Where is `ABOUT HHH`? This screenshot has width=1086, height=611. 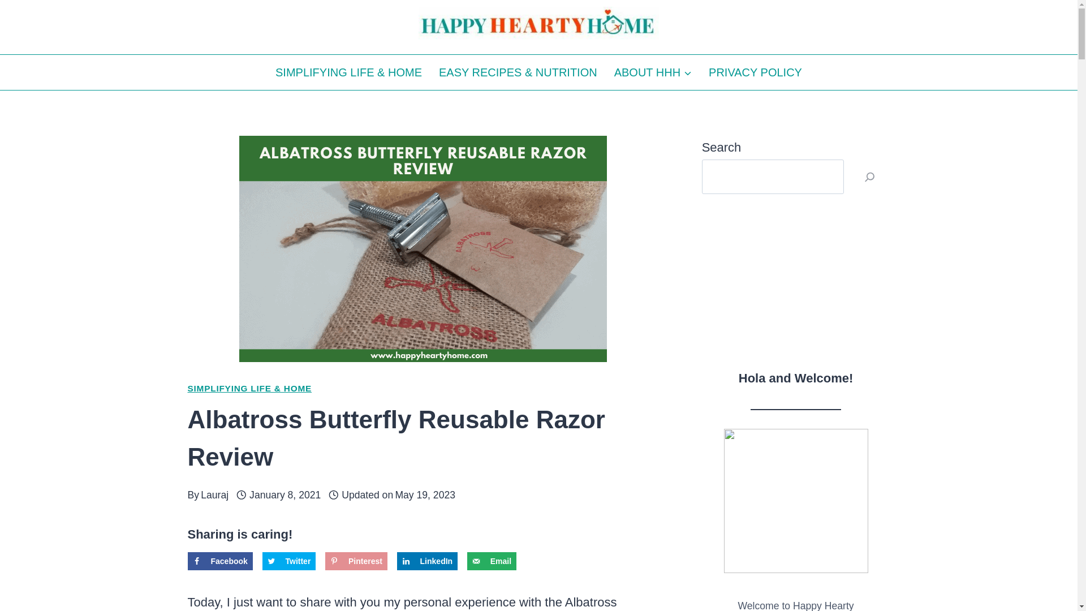 ABOUT HHH is located at coordinates (653, 72).